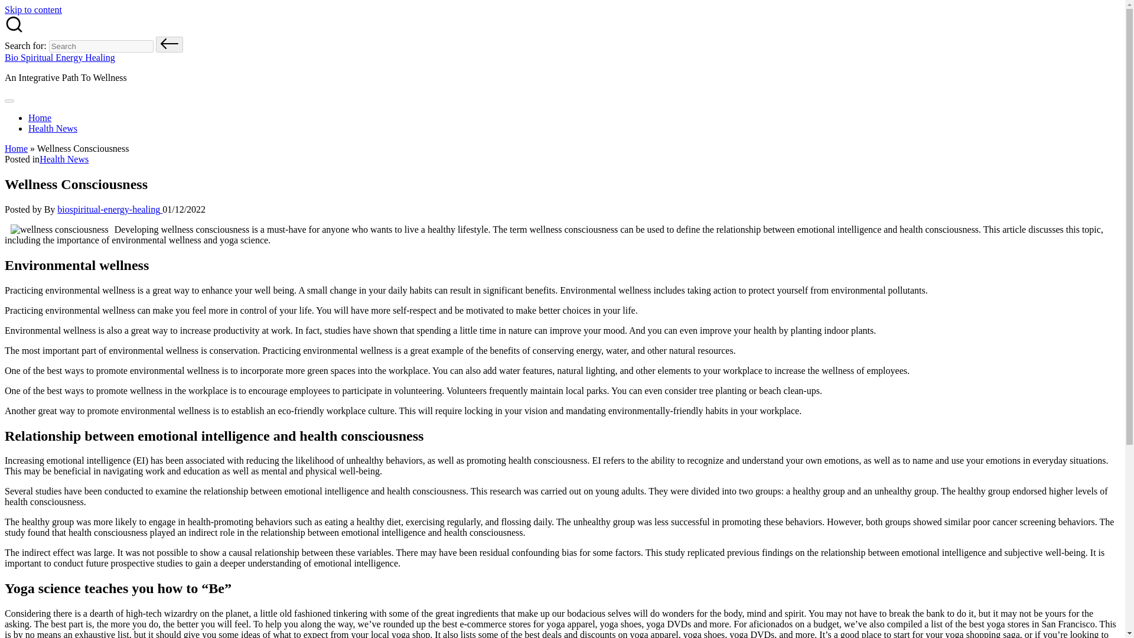  Describe the element at coordinates (64, 159) in the screenshot. I see `Health News` at that location.